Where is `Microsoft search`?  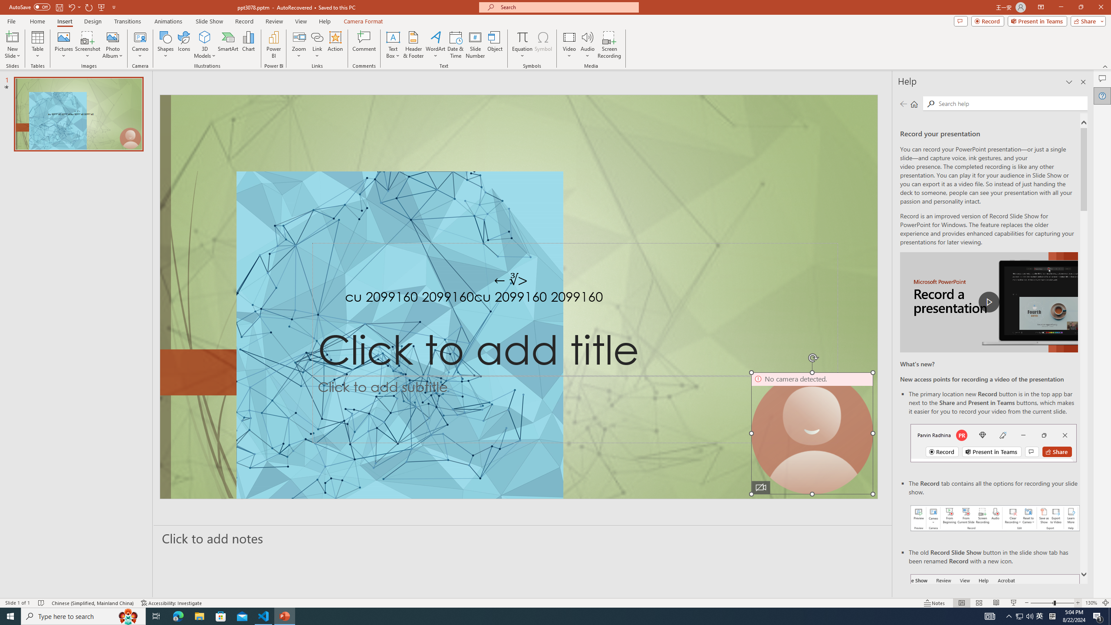
Microsoft search is located at coordinates (567, 7).